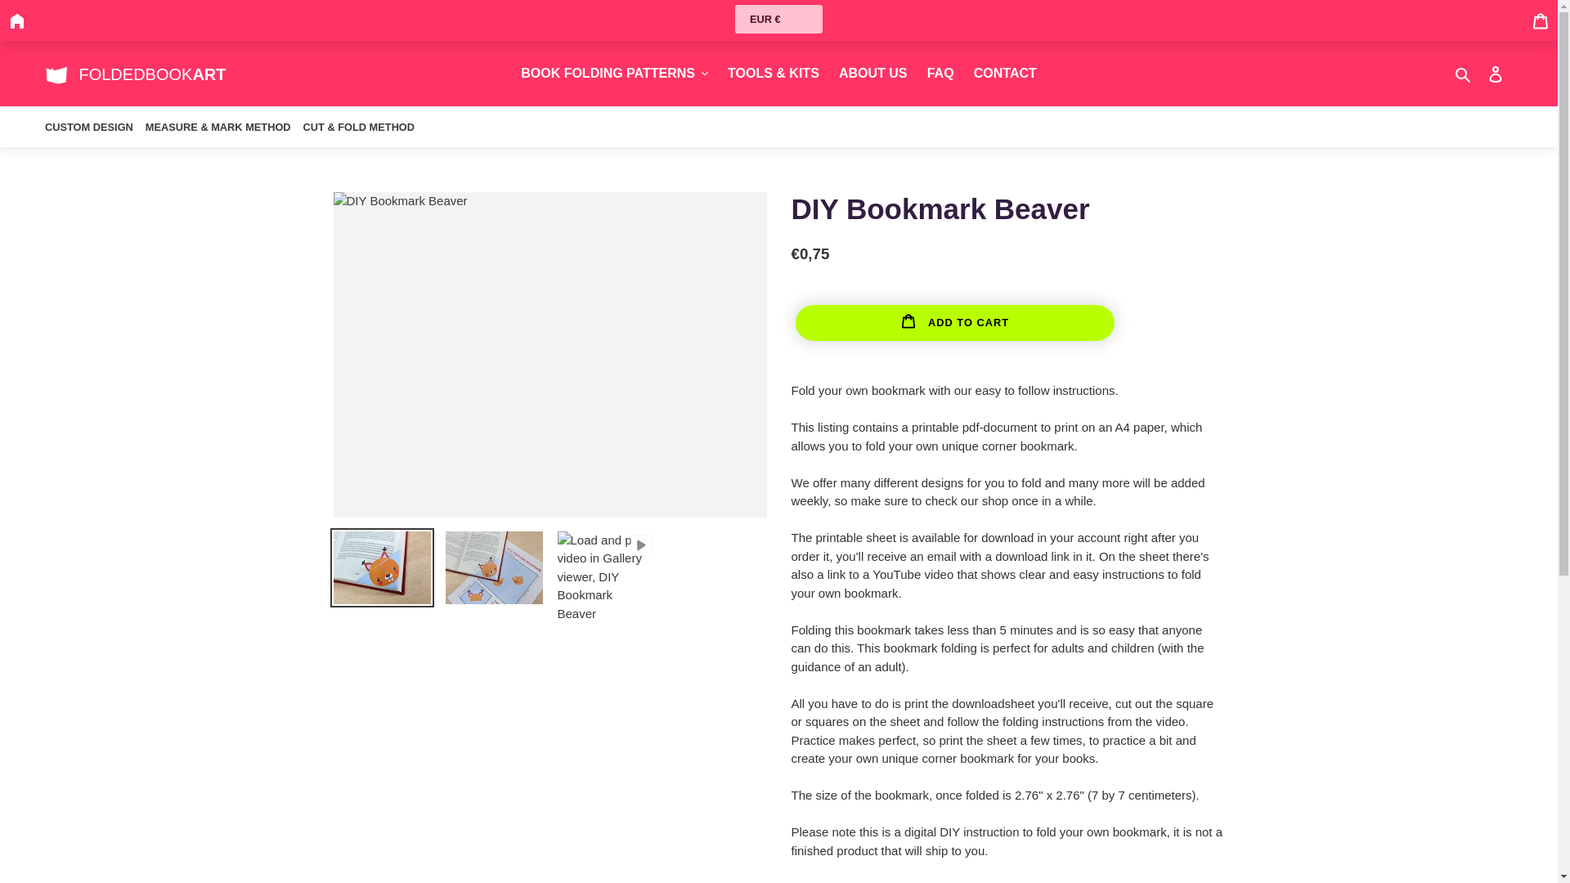 This screenshot has width=1570, height=883. Describe the element at coordinates (1005, 73) in the screenshot. I see `CONTACT` at that location.